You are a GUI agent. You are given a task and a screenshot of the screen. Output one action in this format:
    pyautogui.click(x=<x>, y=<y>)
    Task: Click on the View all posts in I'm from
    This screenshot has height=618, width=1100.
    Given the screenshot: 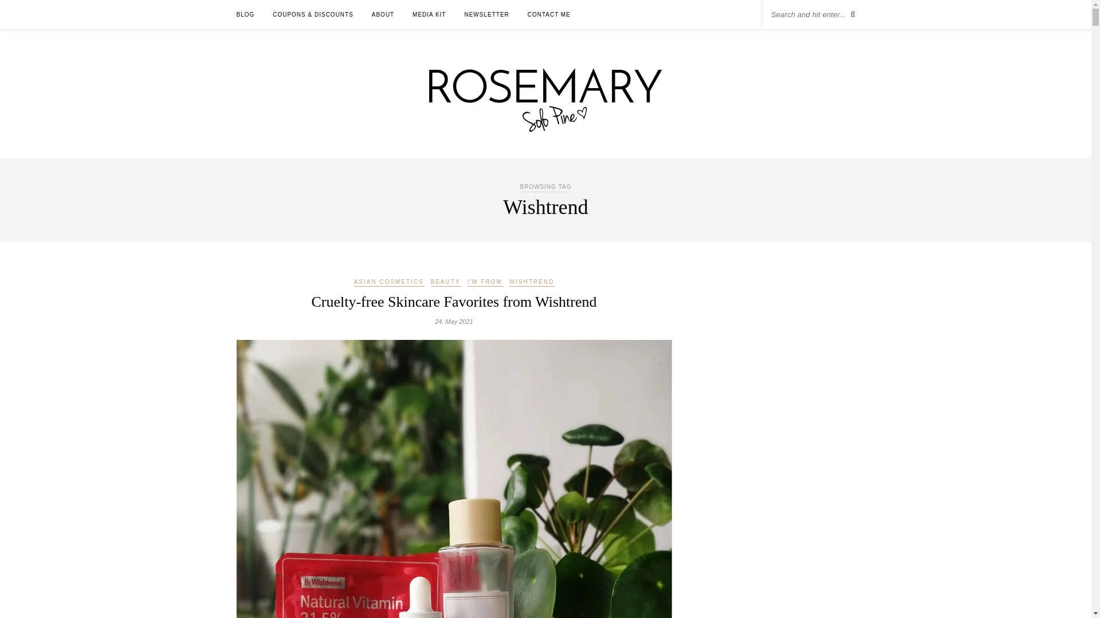 What is the action you would take?
    pyautogui.click(x=485, y=283)
    